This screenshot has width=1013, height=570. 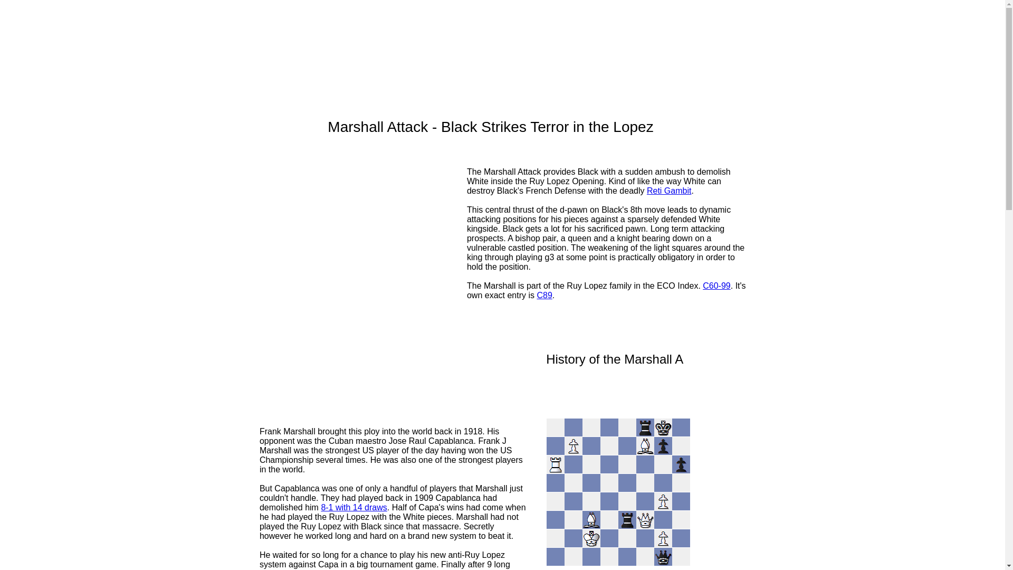 I want to click on History of the Marshall A, so click(x=614, y=359).